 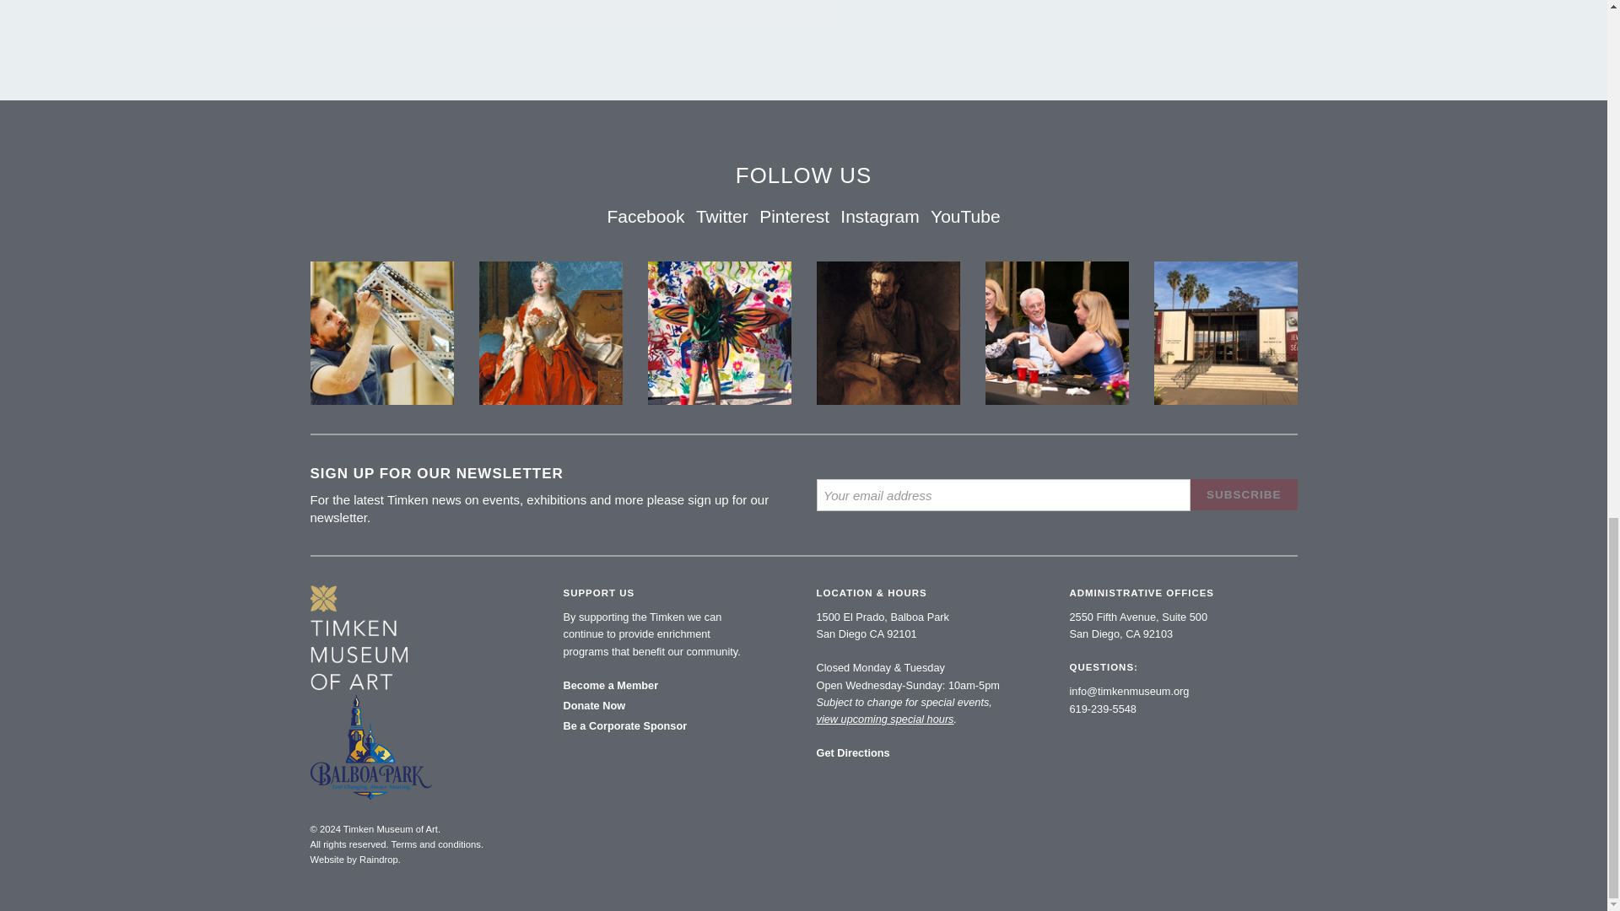 What do you see at coordinates (1056, 332) in the screenshot?
I see `Twitter 2` at bounding box center [1056, 332].